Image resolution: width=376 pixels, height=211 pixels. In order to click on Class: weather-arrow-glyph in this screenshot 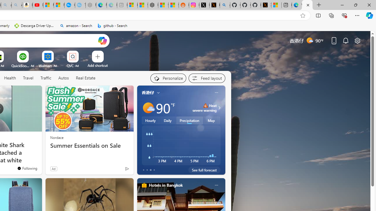, I will do `click(219, 108)`.